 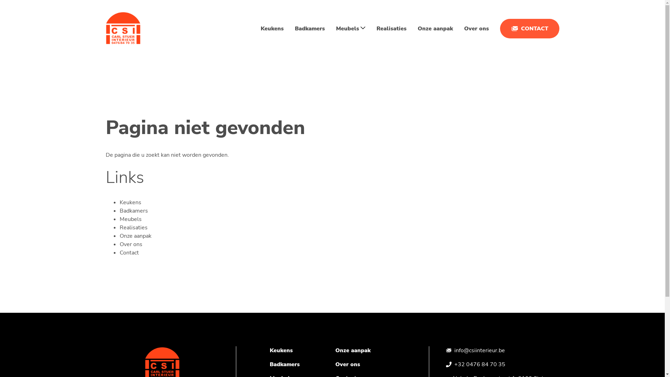 I want to click on Onze aanpak, so click(x=435, y=29).